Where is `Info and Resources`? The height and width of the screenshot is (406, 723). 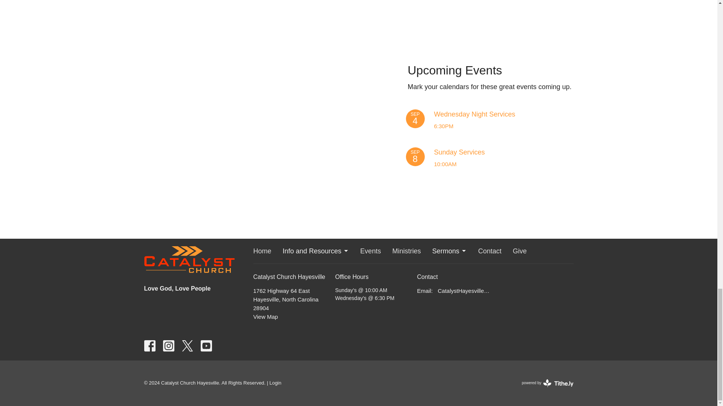
Info and Resources is located at coordinates (538, 157).